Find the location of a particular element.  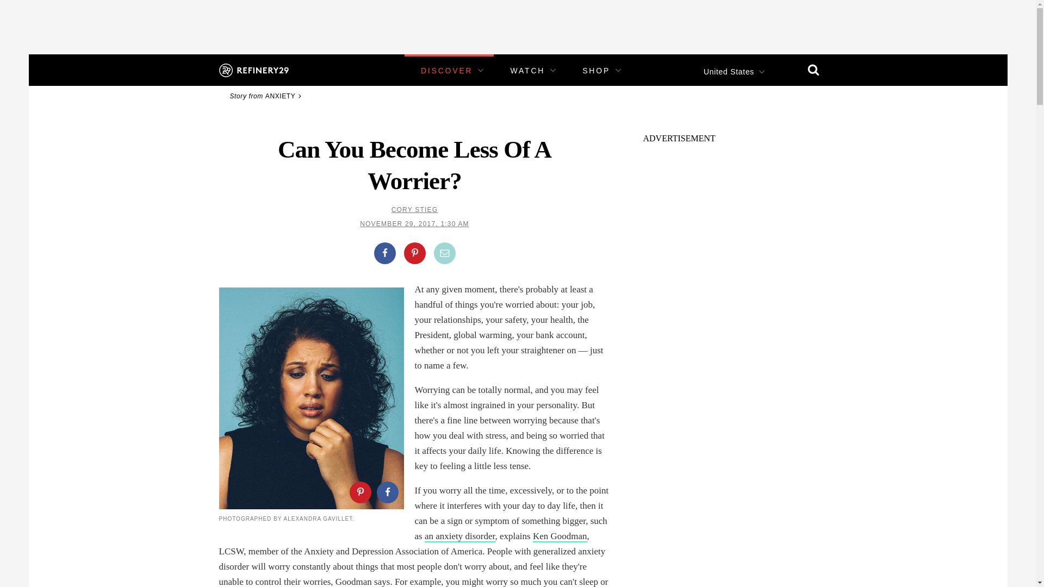

an anxiety disorder is located at coordinates (460, 536).